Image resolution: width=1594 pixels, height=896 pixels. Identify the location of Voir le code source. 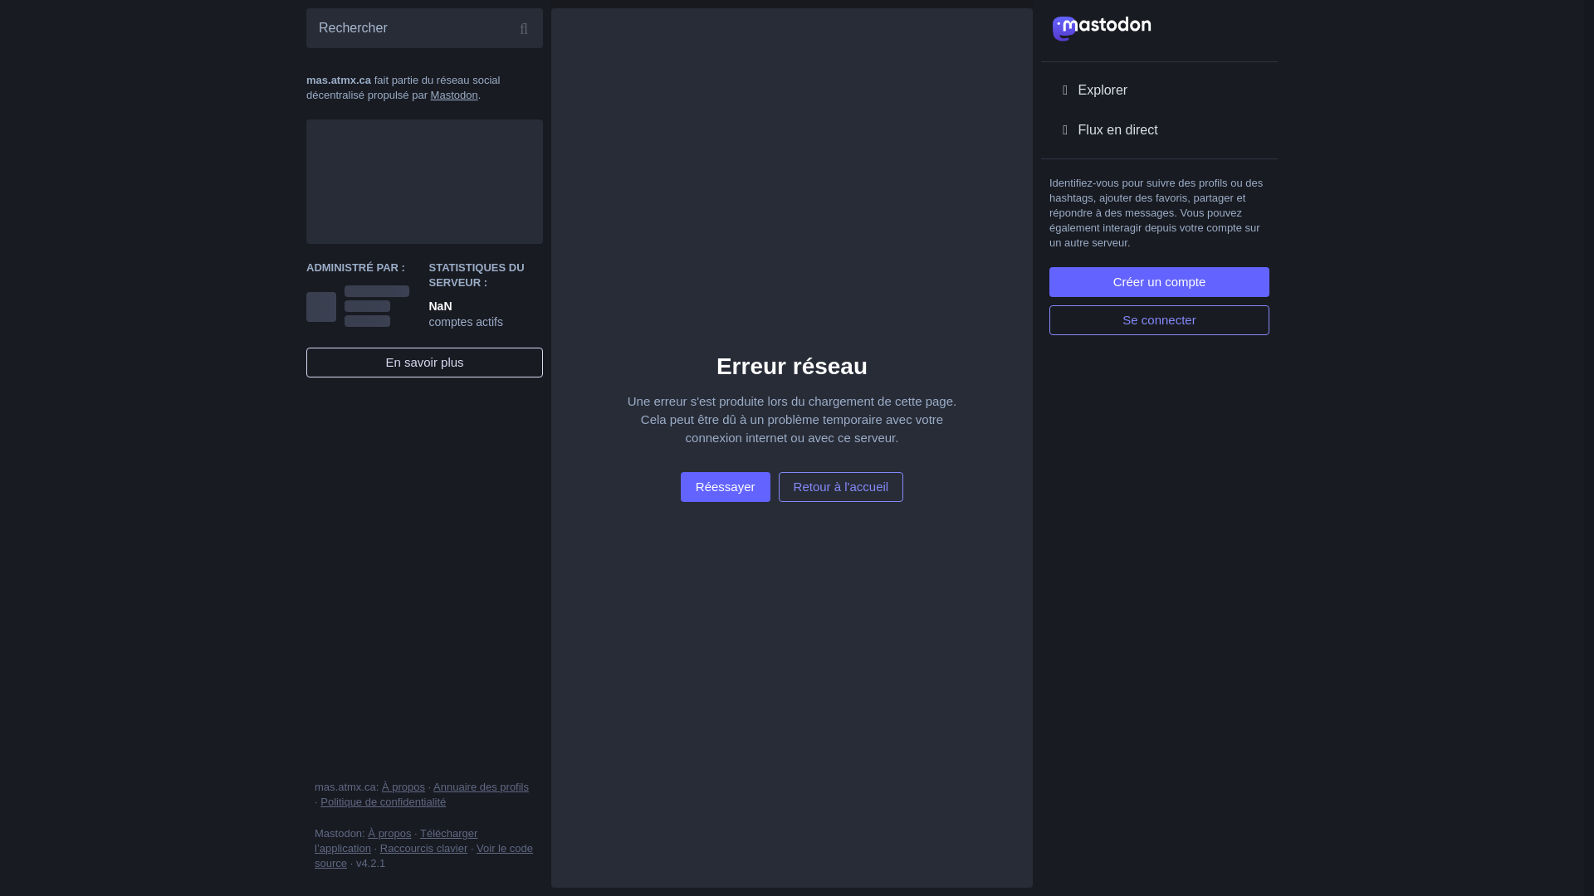
(423, 856).